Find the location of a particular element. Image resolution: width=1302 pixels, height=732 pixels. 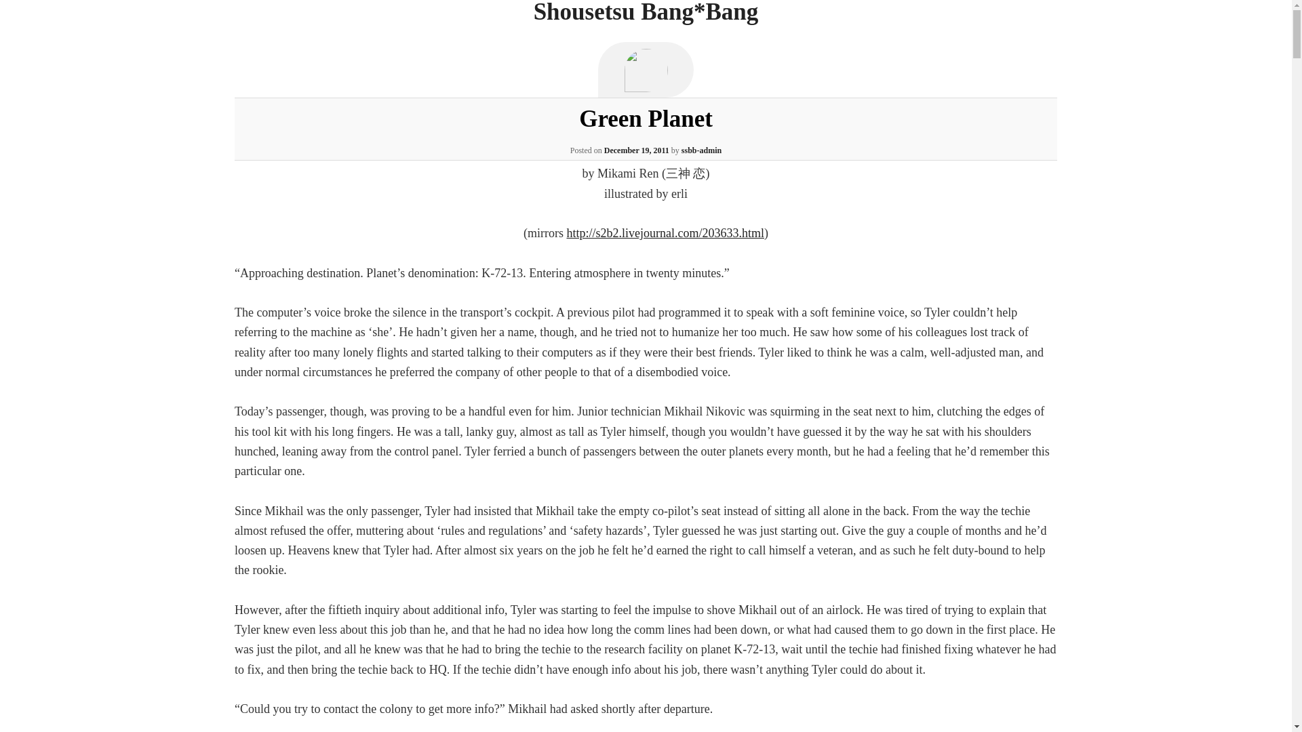

December 19, 2011 is located at coordinates (636, 150).